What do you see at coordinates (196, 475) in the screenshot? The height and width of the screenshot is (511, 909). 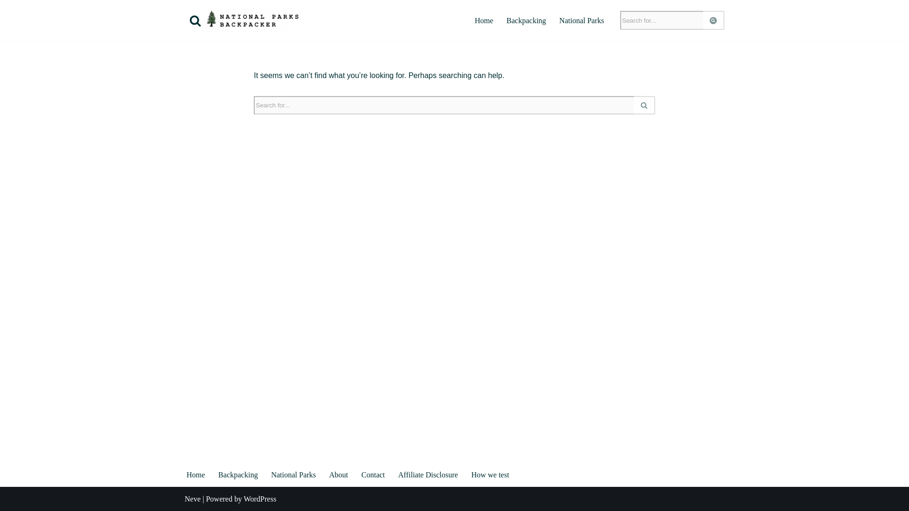 I see `Home` at bounding box center [196, 475].